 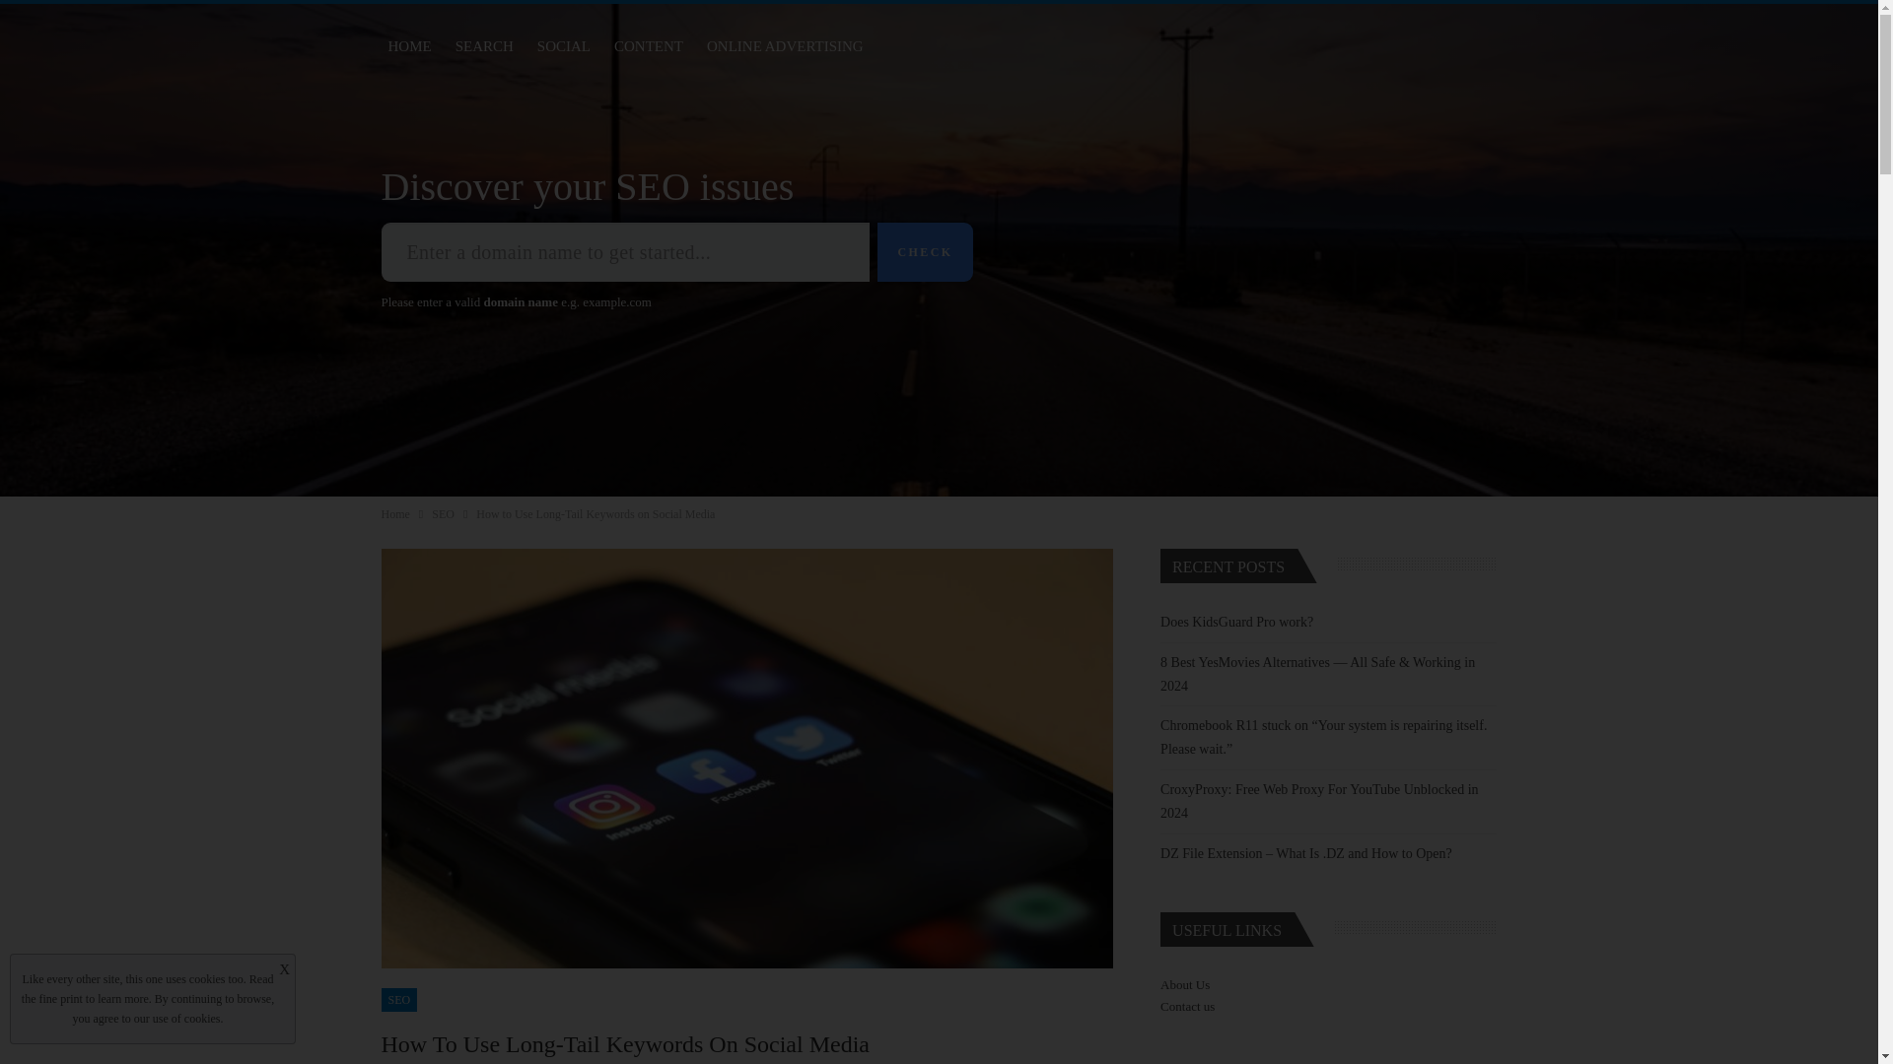 What do you see at coordinates (564, 45) in the screenshot?
I see `SOCIAL` at bounding box center [564, 45].